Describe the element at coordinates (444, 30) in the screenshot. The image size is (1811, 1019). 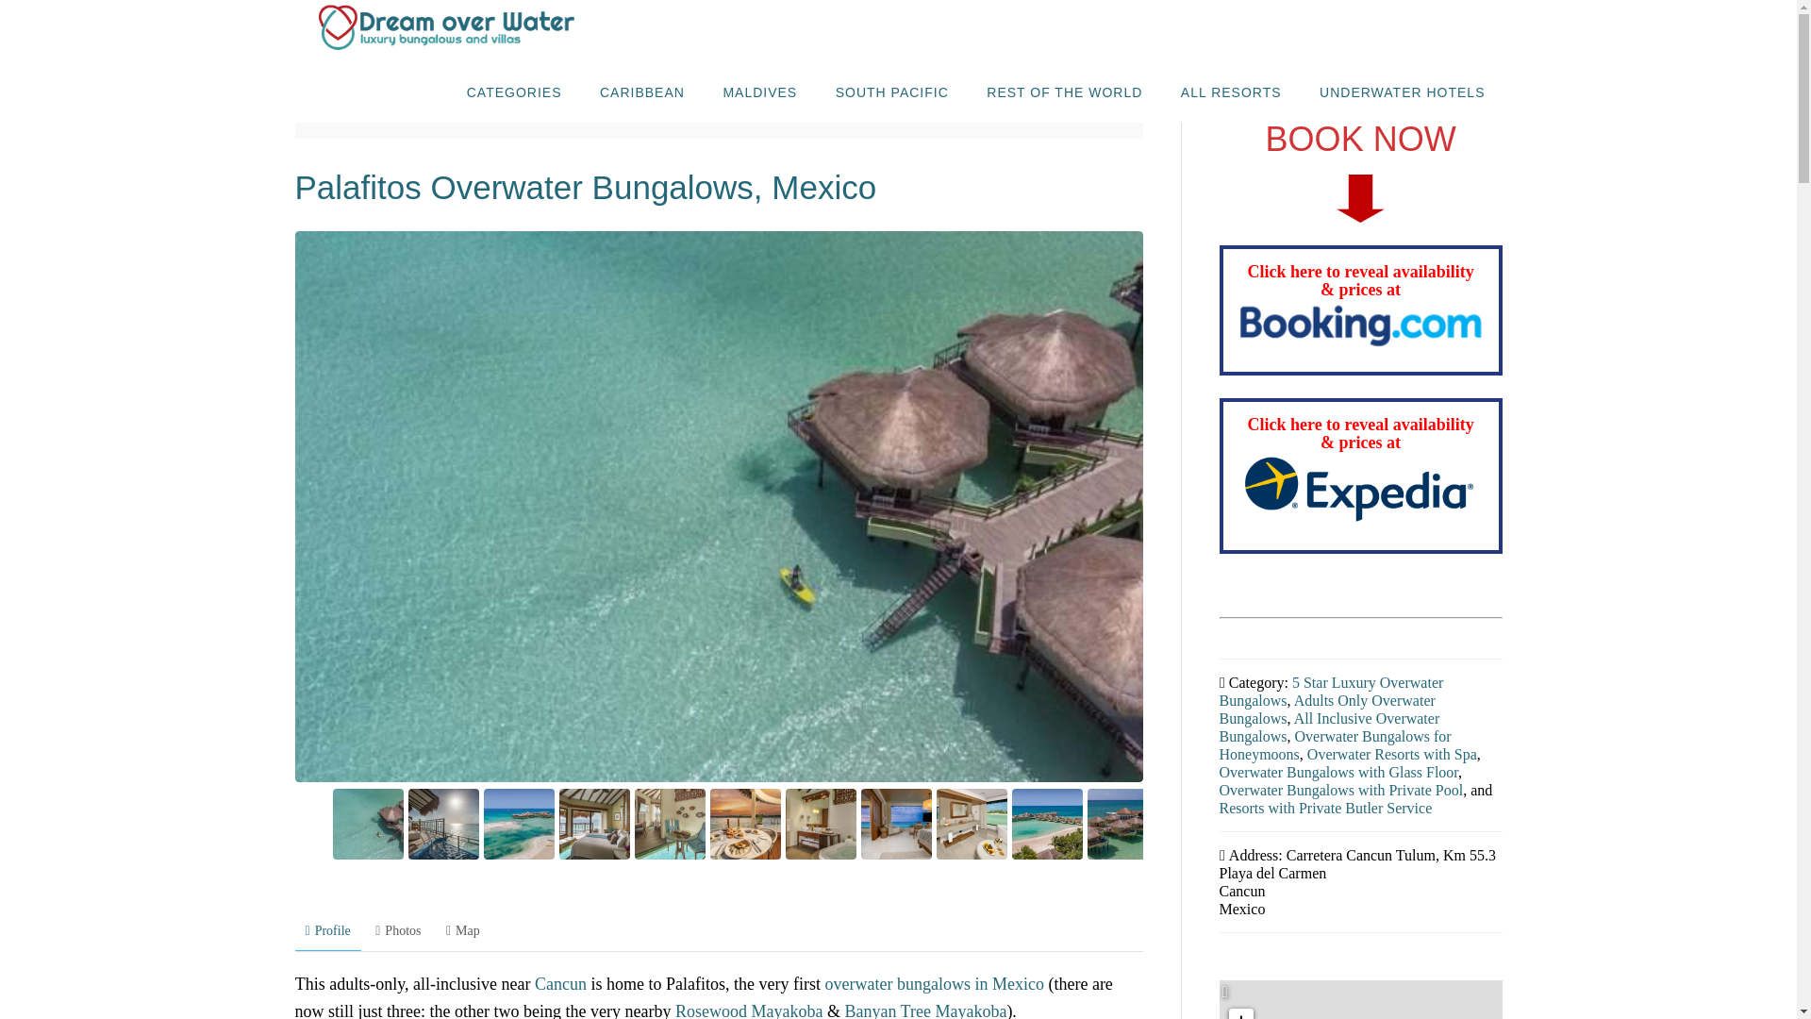
I see `DREAM OVERWATER BUNGALOWS` at that location.